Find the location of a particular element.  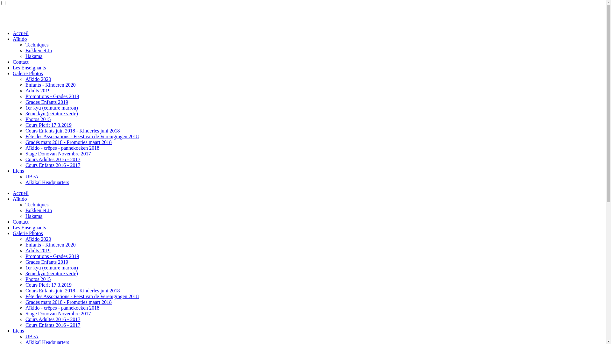

UBeA is located at coordinates (32, 336).